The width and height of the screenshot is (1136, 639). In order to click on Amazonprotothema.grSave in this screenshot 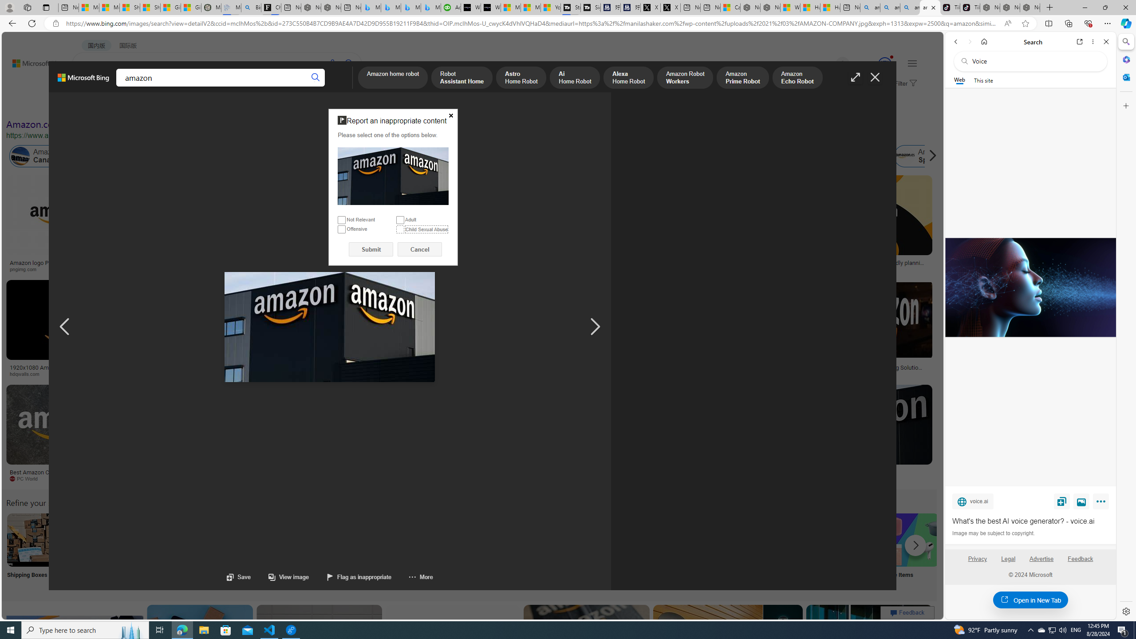, I will do `click(862, 435)`.